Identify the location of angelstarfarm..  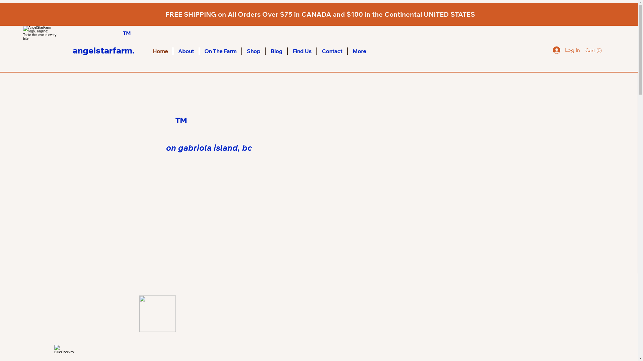
(104, 50).